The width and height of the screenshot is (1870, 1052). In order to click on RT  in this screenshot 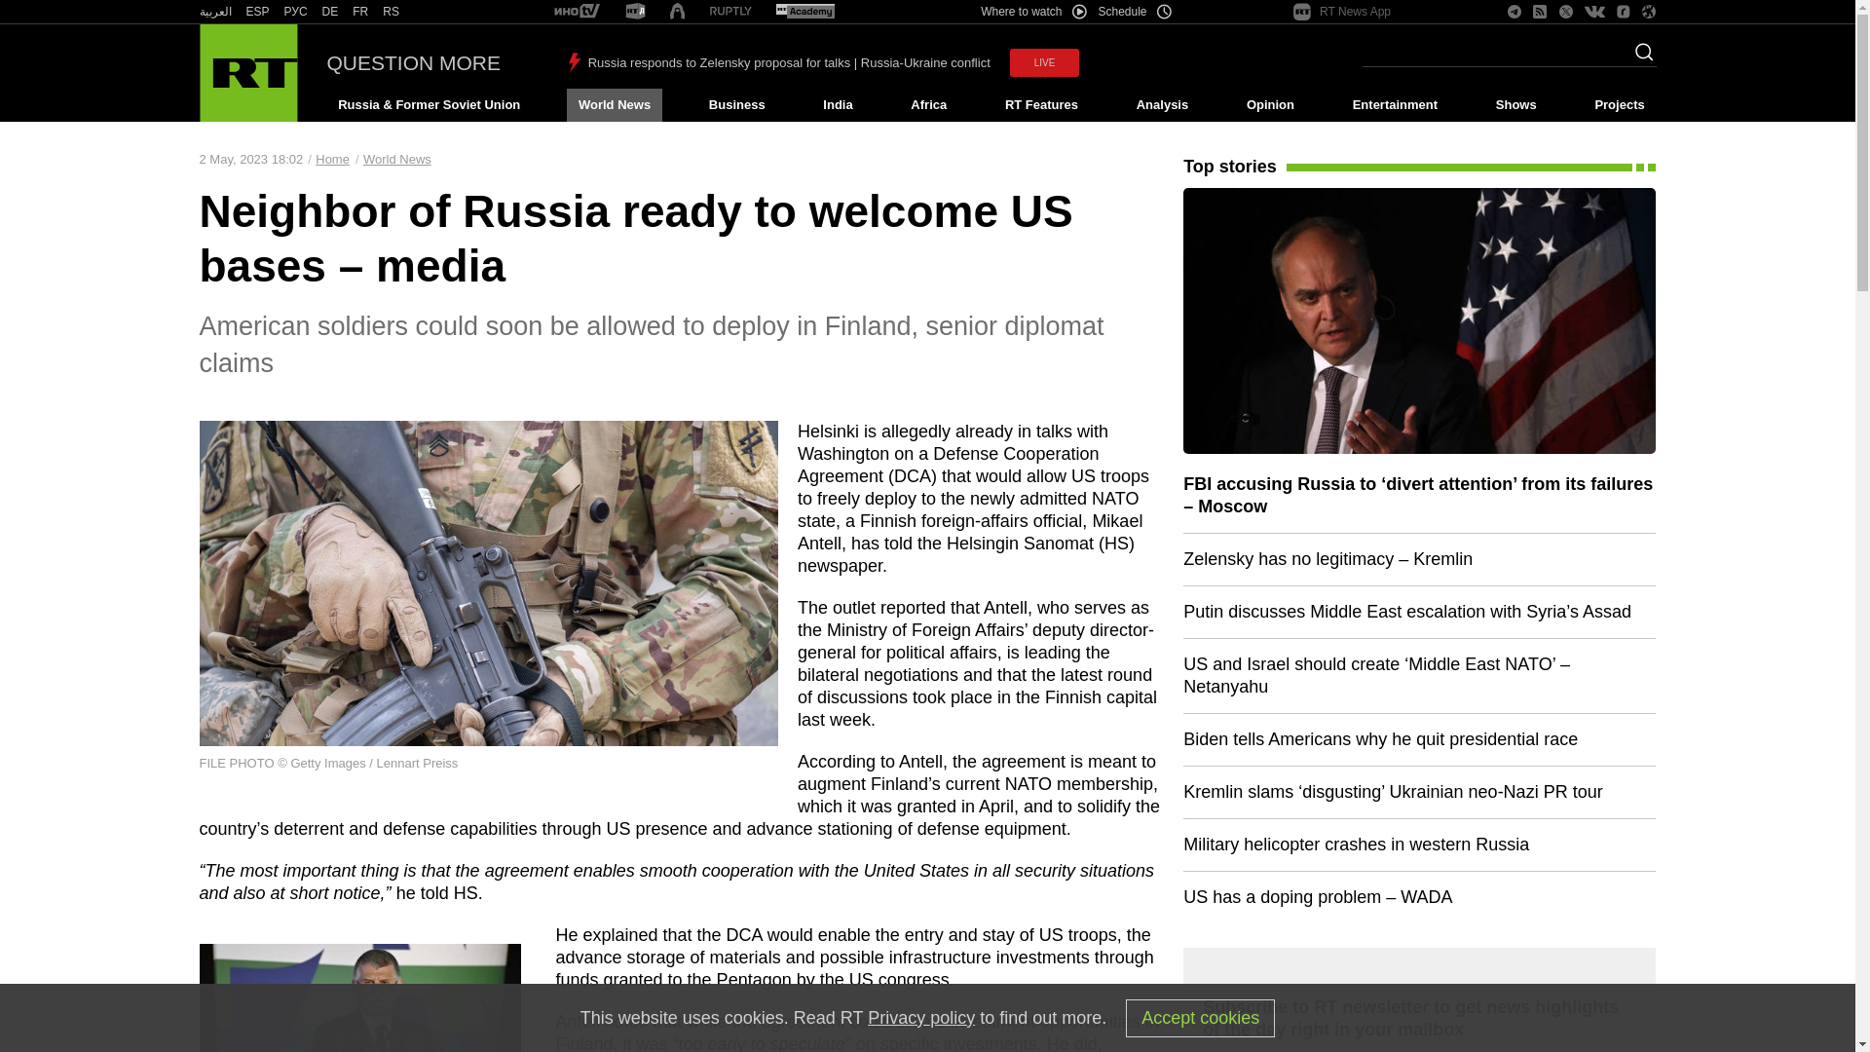, I will do `click(329, 12)`.